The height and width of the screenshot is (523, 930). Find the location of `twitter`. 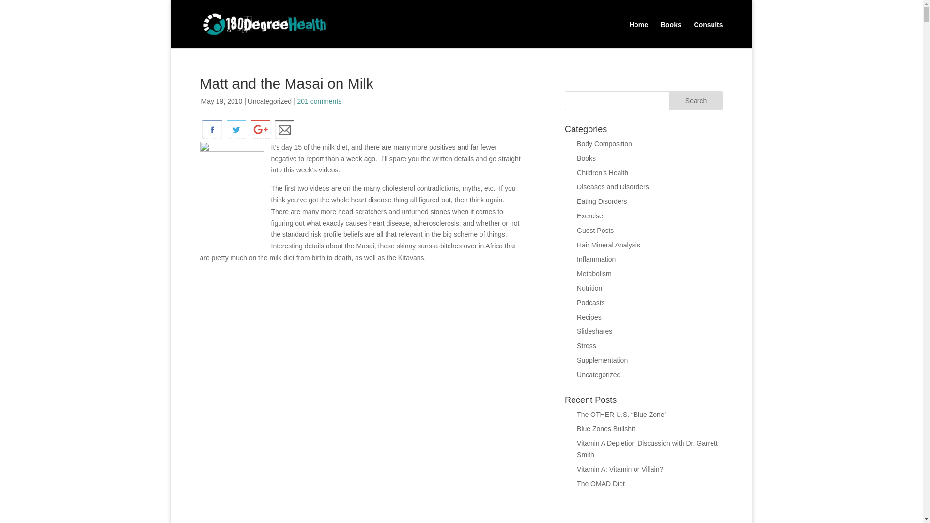

twitter is located at coordinates (236, 130).